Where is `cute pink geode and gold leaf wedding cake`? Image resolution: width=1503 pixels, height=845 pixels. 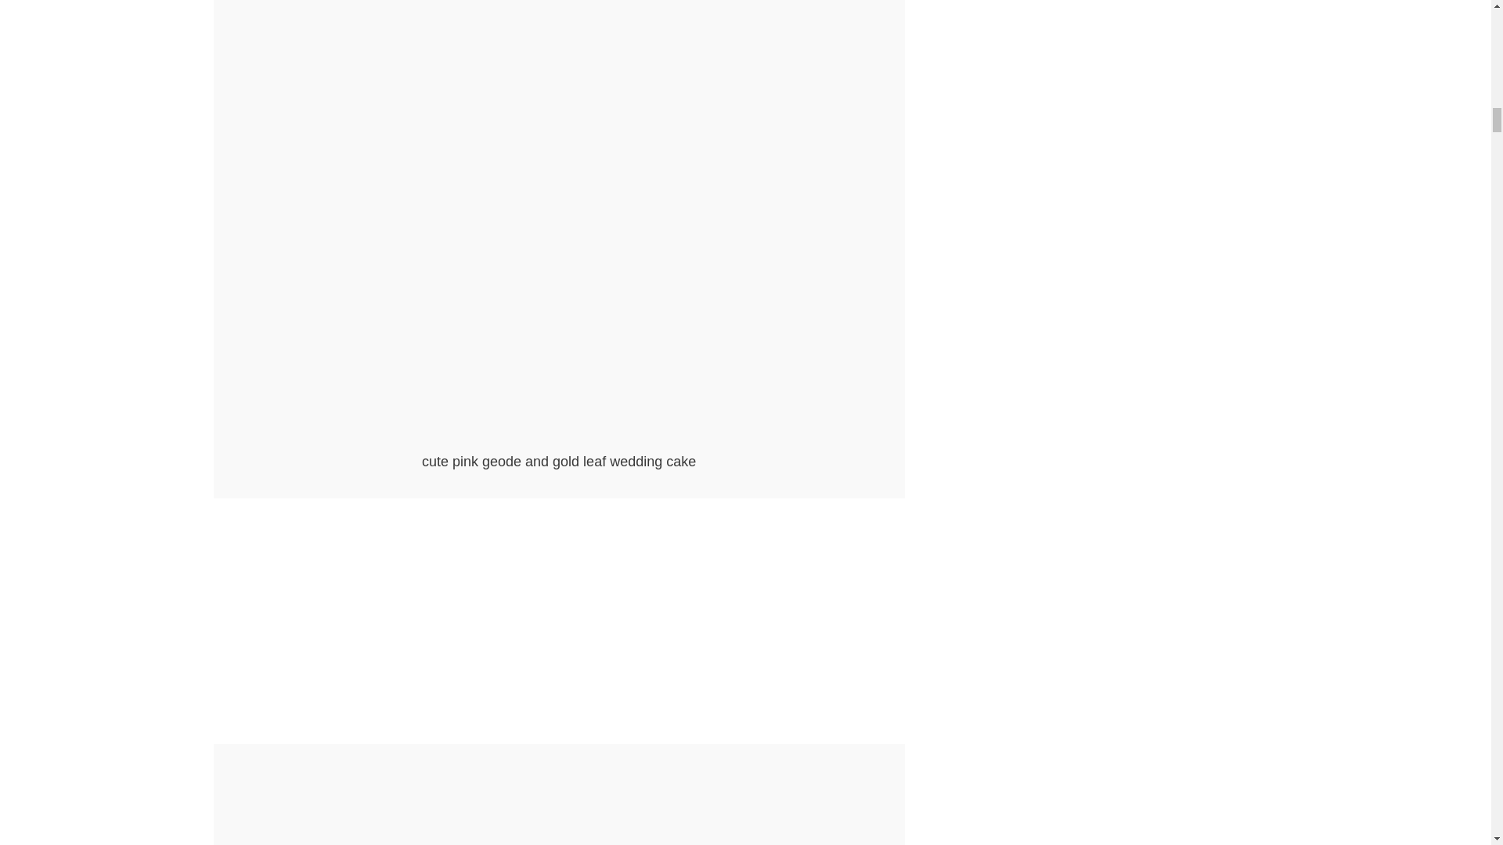
cute pink geode and gold leaf wedding cake is located at coordinates (559, 441).